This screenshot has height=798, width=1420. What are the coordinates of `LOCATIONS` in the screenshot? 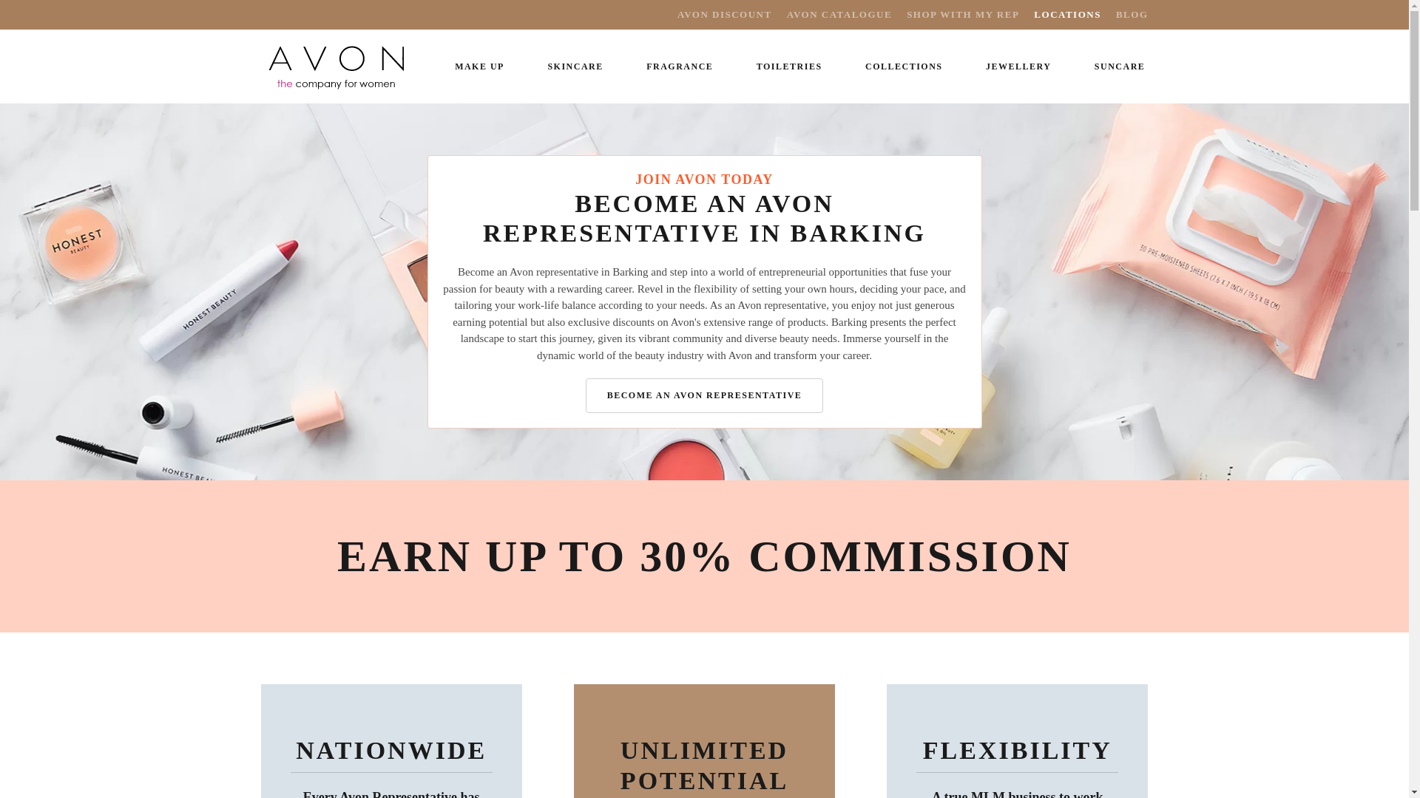 It's located at (1067, 15).